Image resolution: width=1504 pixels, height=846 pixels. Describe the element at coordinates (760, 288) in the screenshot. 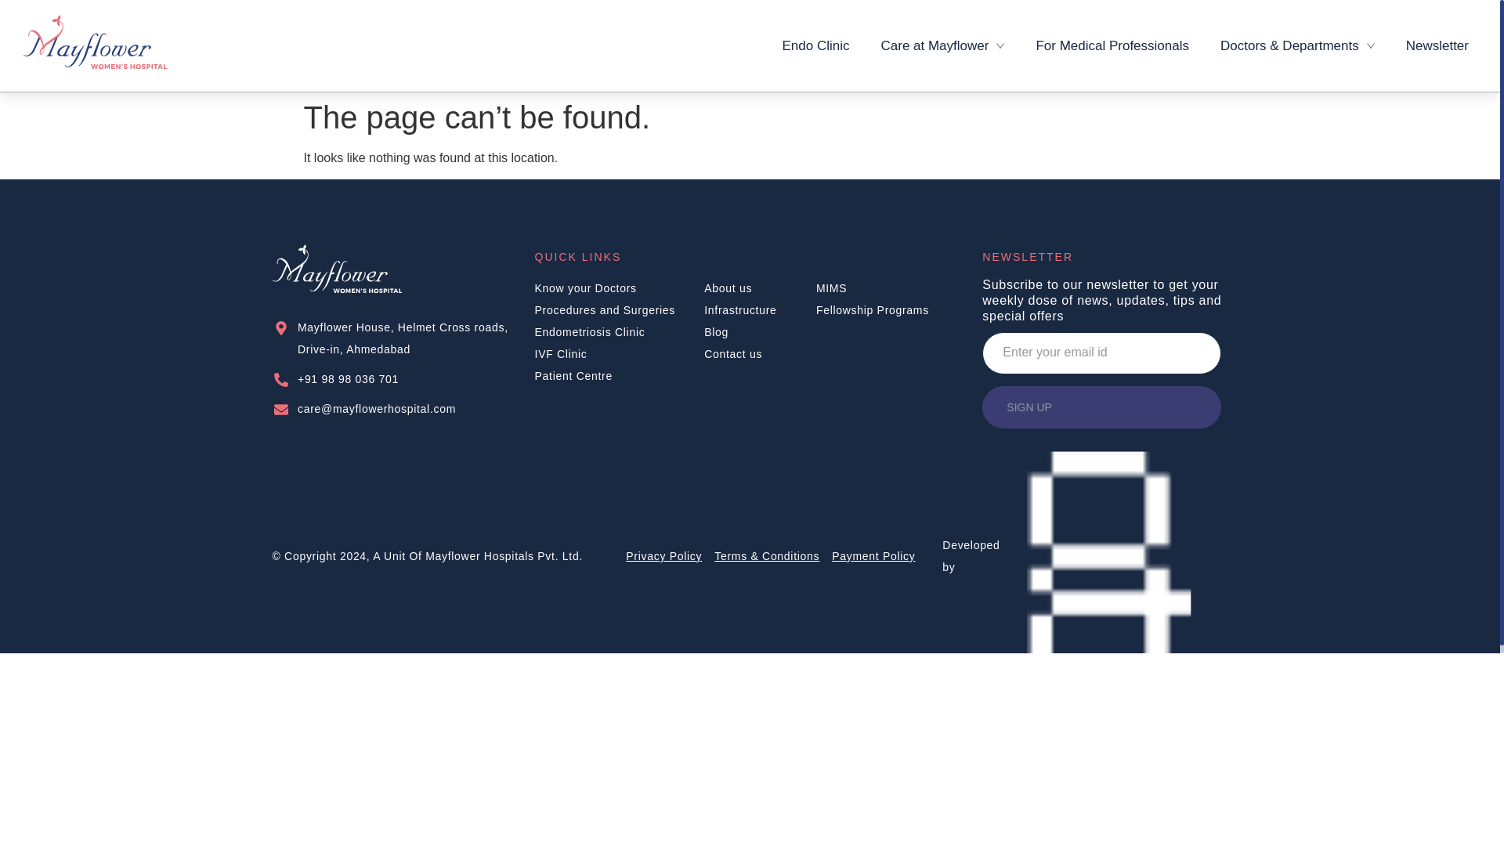

I see `About us` at that location.